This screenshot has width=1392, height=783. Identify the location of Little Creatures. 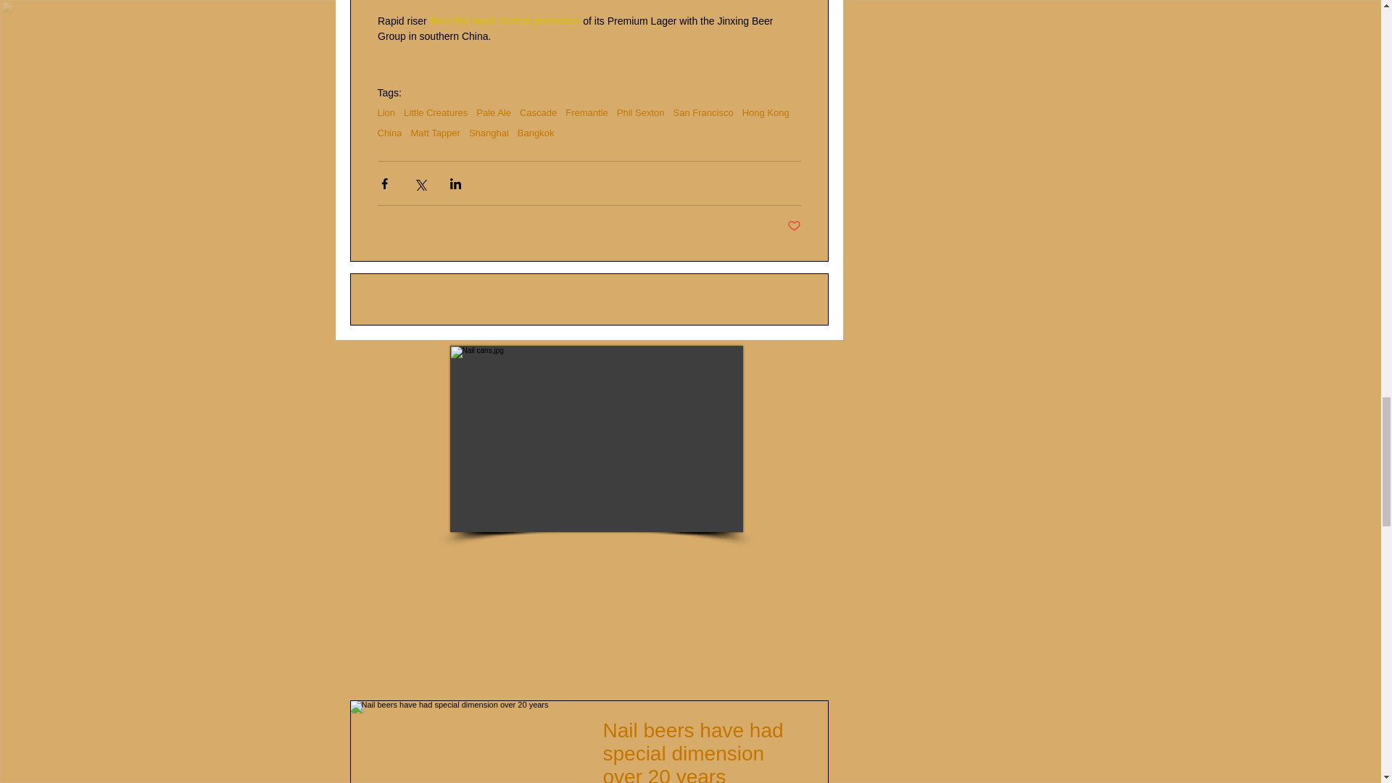
(435, 112).